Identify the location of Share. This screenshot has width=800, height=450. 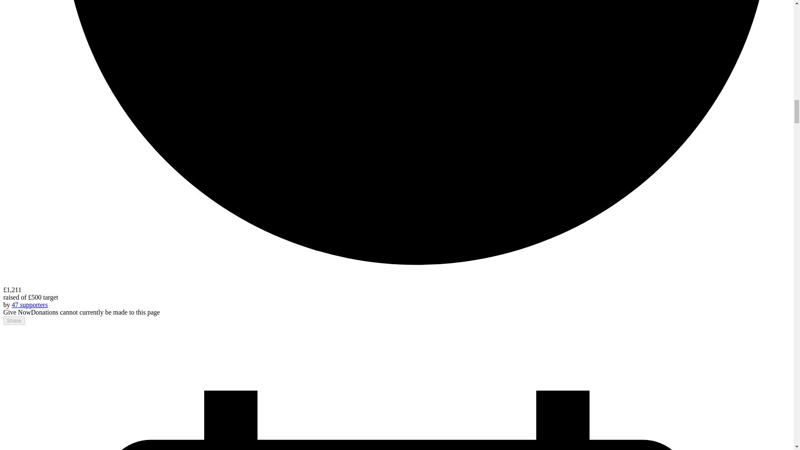
(14, 320).